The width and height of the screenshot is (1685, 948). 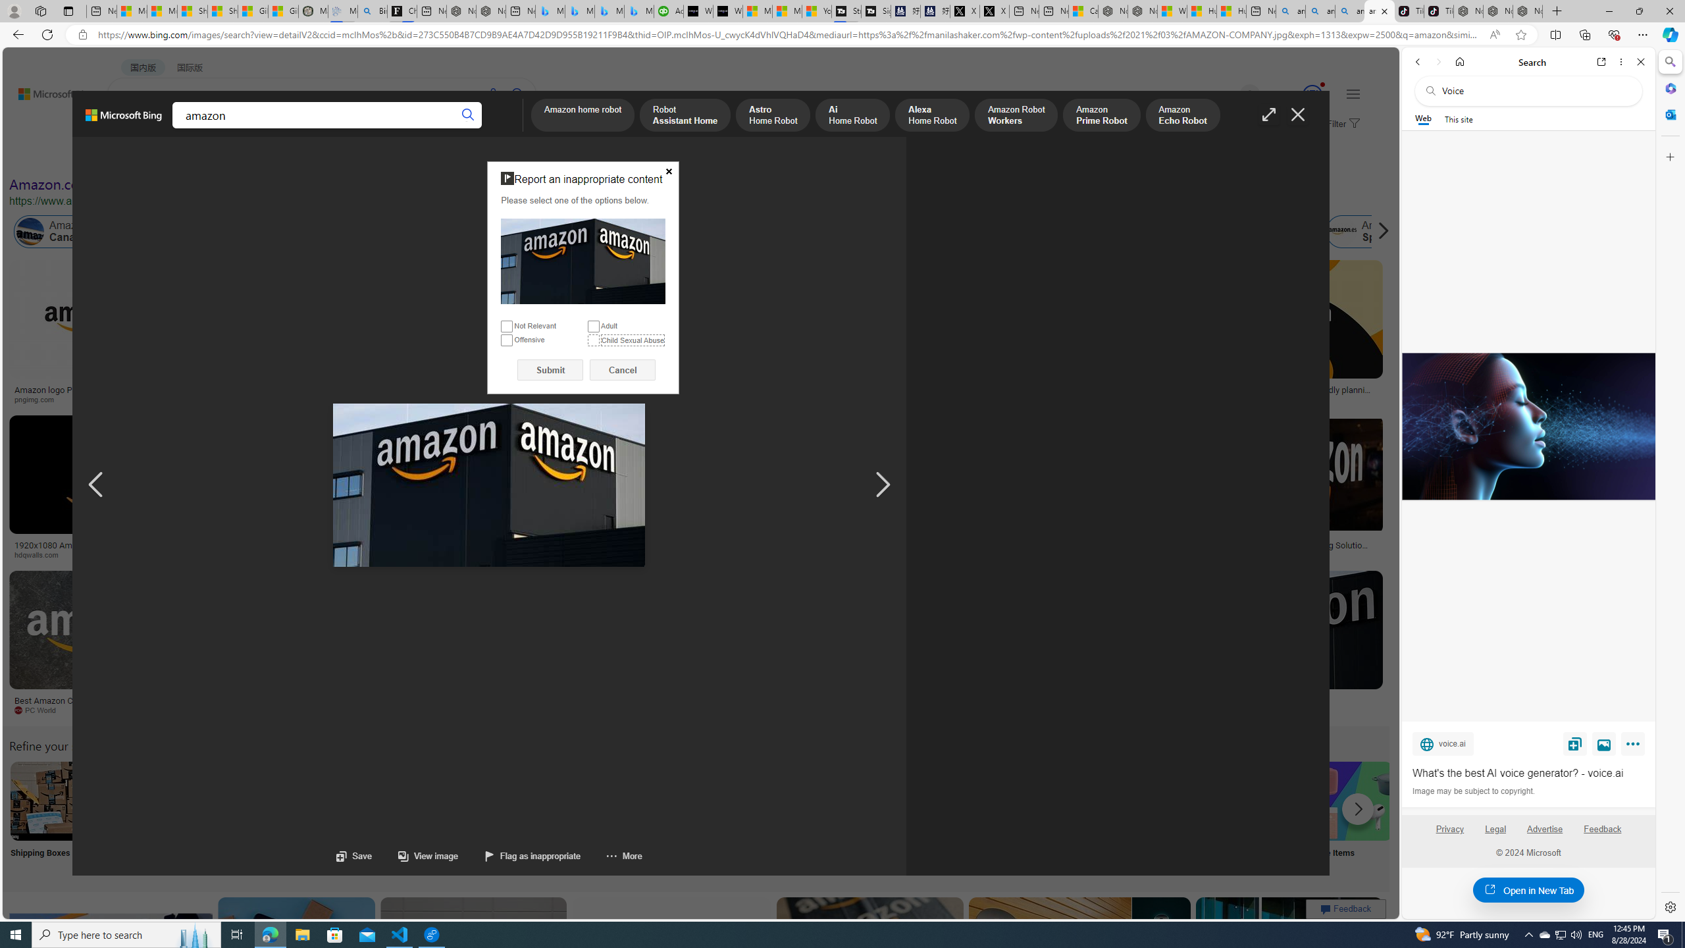 What do you see at coordinates (1016, 116) in the screenshot?
I see `Amazon Robot Workers` at bounding box center [1016, 116].